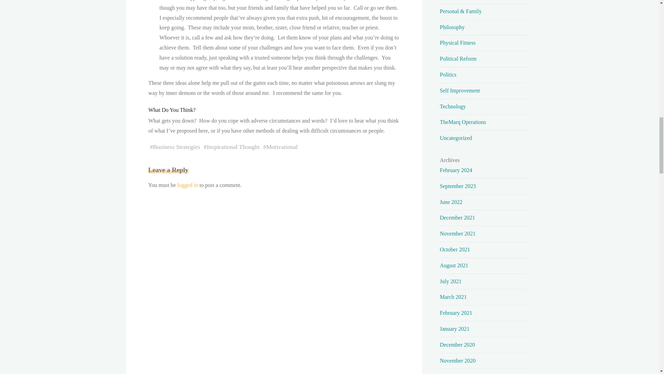 The height and width of the screenshot is (374, 664). Describe the element at coordinates (187, 185) in the screenshot. I see `logged in` at that location.